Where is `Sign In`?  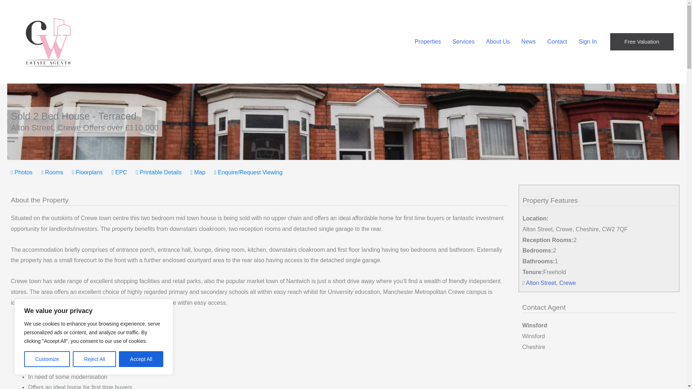
Sign In is located at coordinates (587, 42).